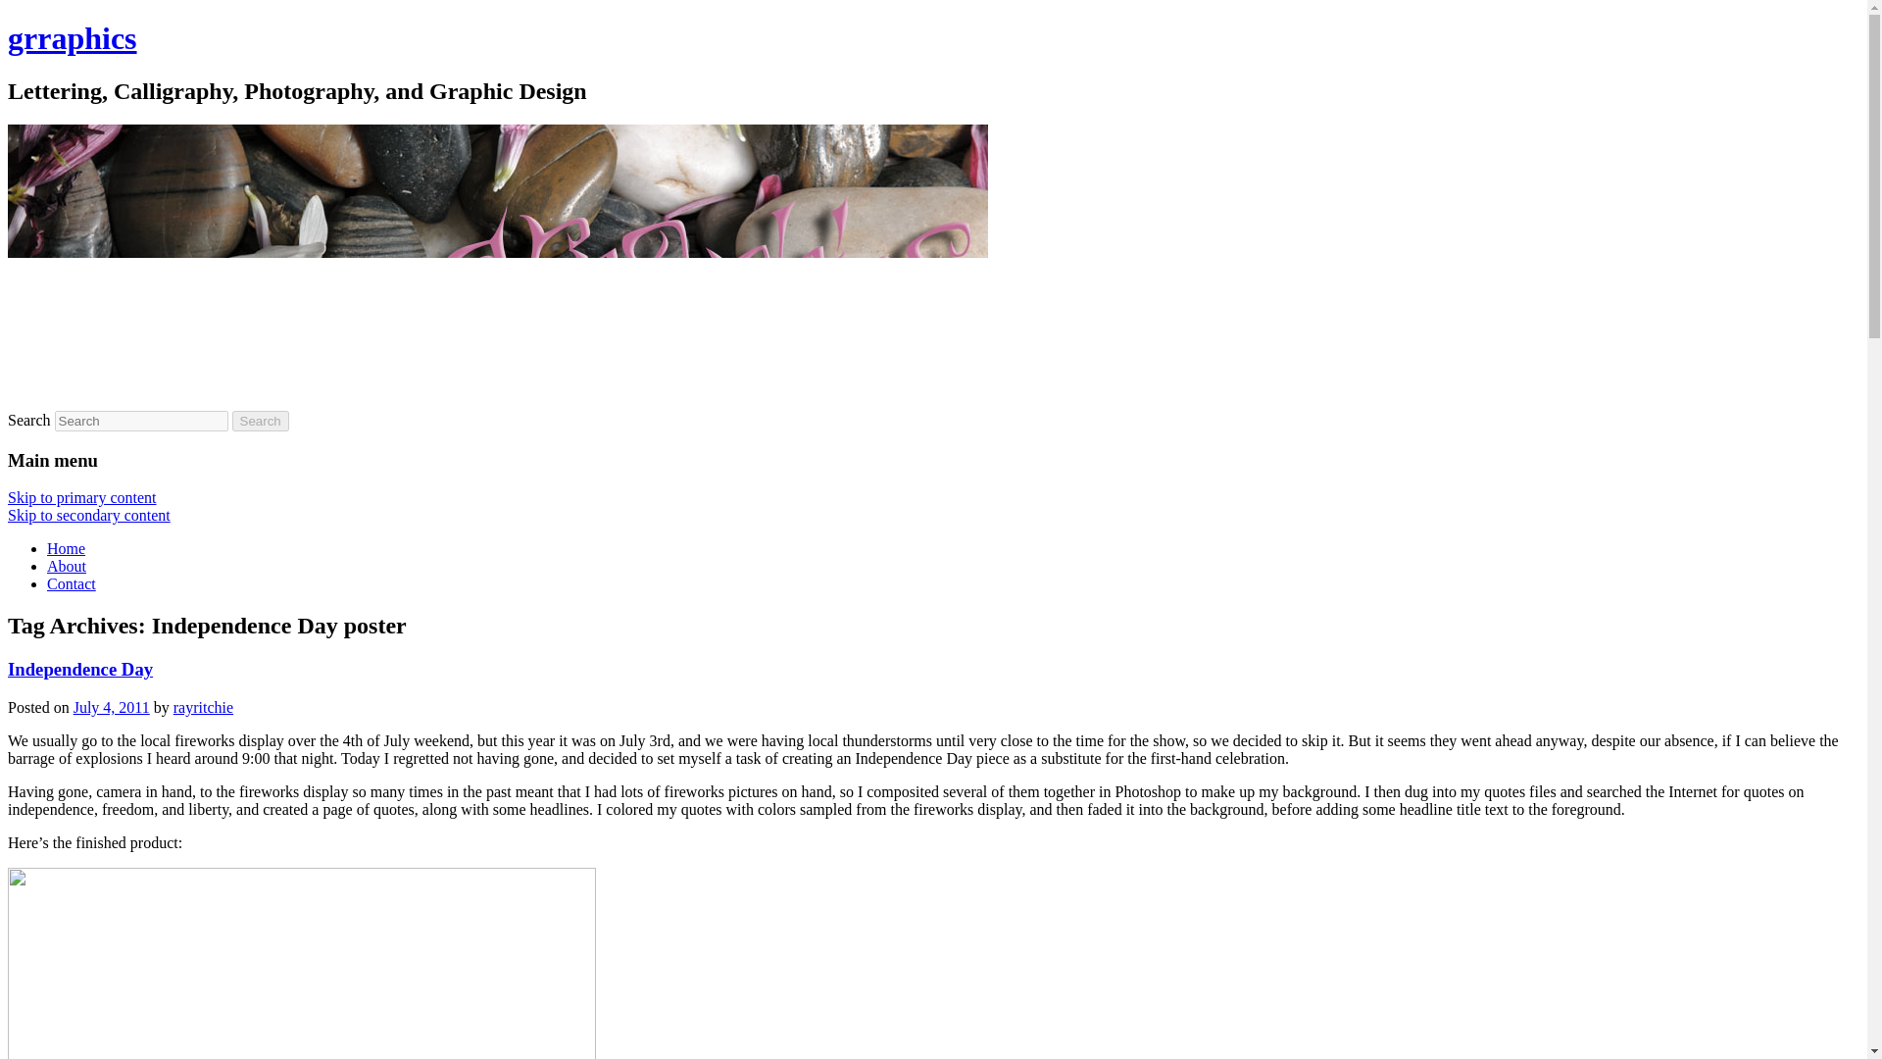 The image size is (1882, 1059). Describe the element at coordinates (67, 567) in the screenshot. I see `About` at that location.